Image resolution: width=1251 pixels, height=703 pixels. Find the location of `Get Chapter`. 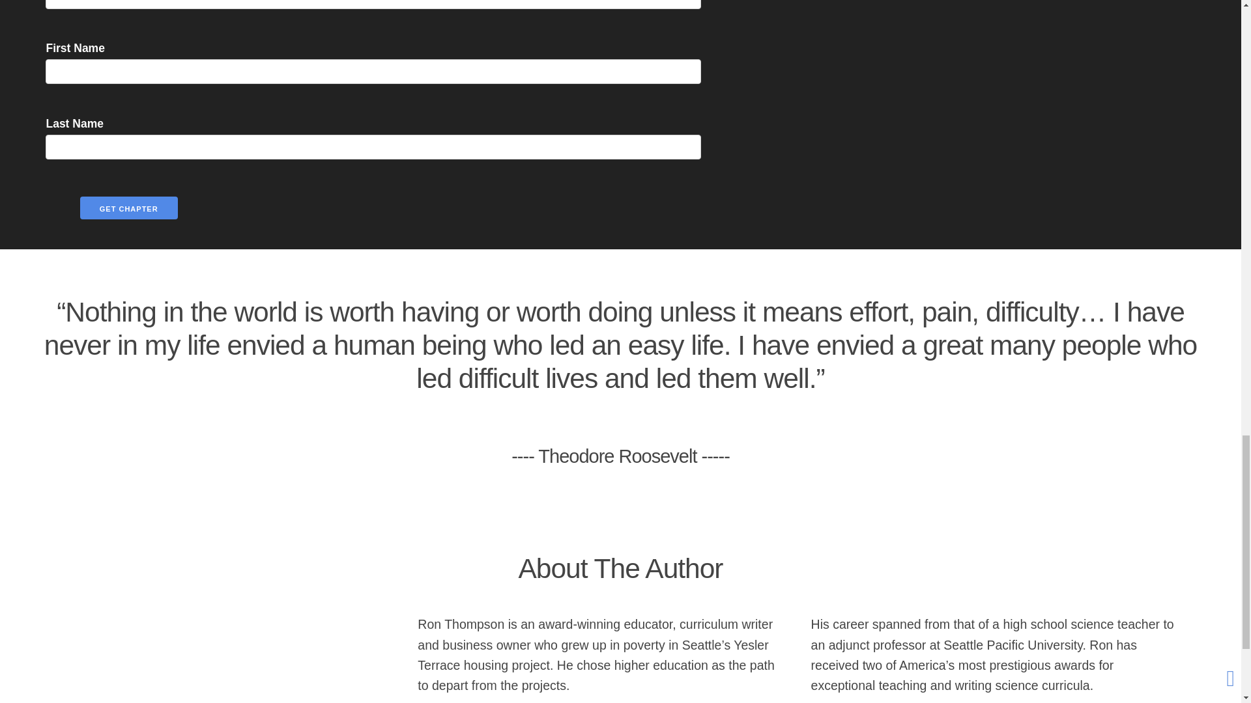

Get Chapter is located at coordinates (128, 208).